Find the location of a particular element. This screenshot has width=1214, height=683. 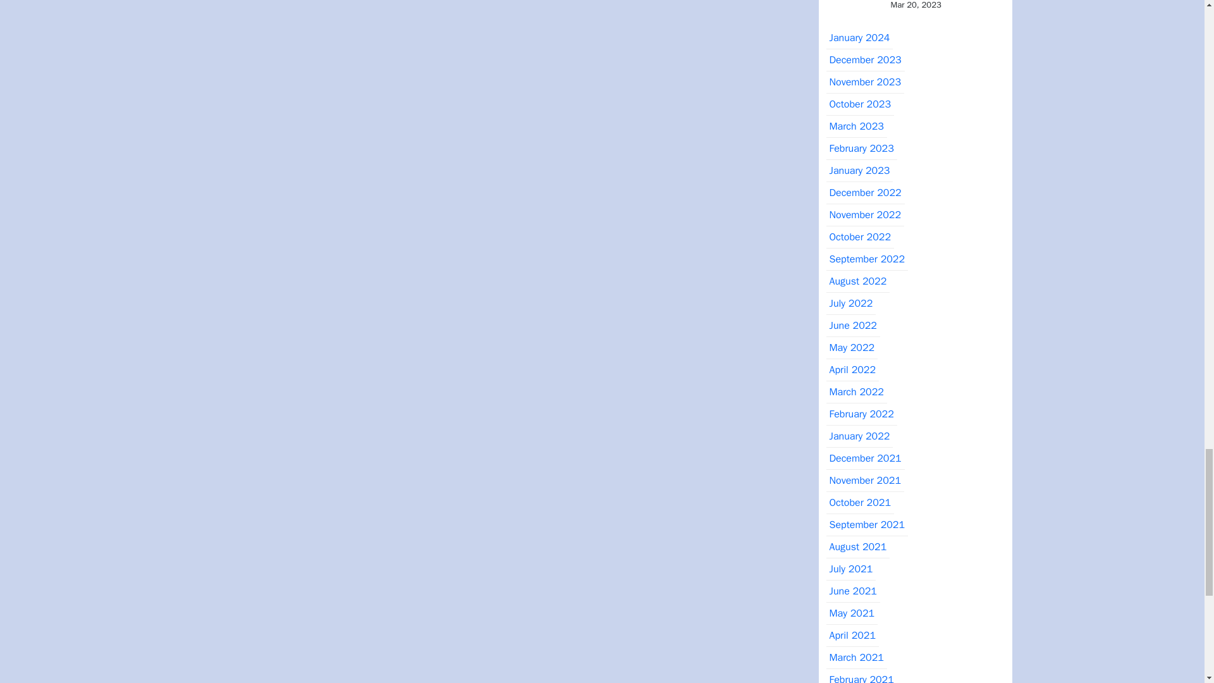

November 2023 is located at coordinates (864, 82).